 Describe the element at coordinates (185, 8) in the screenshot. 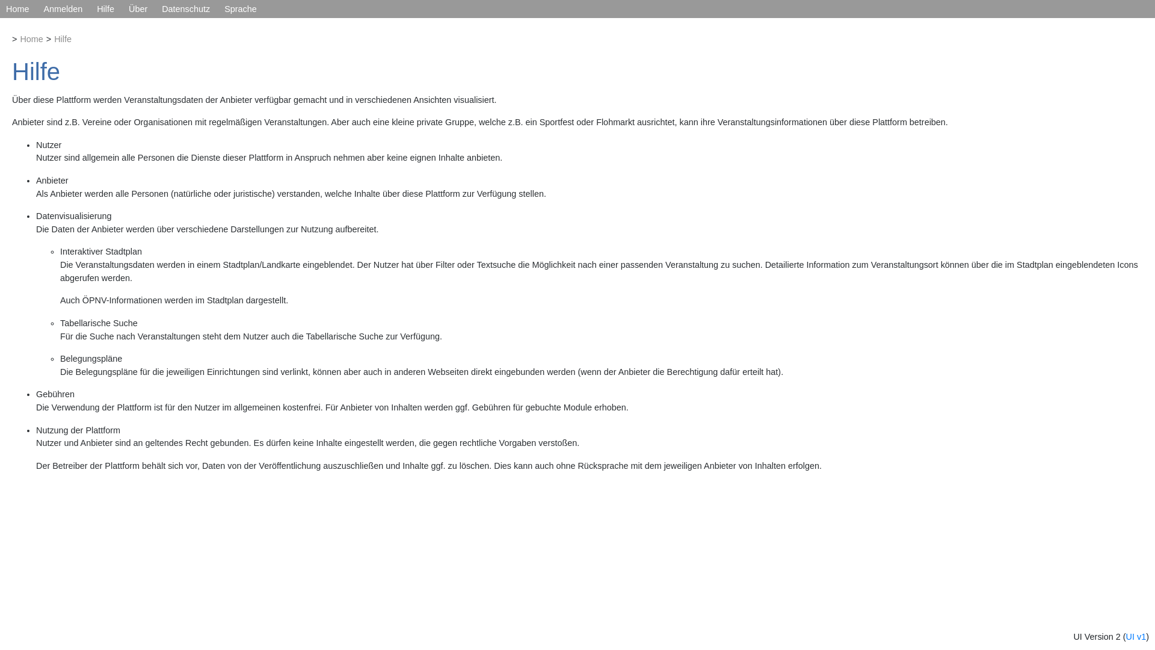

I see `Datenschutz` at that location.